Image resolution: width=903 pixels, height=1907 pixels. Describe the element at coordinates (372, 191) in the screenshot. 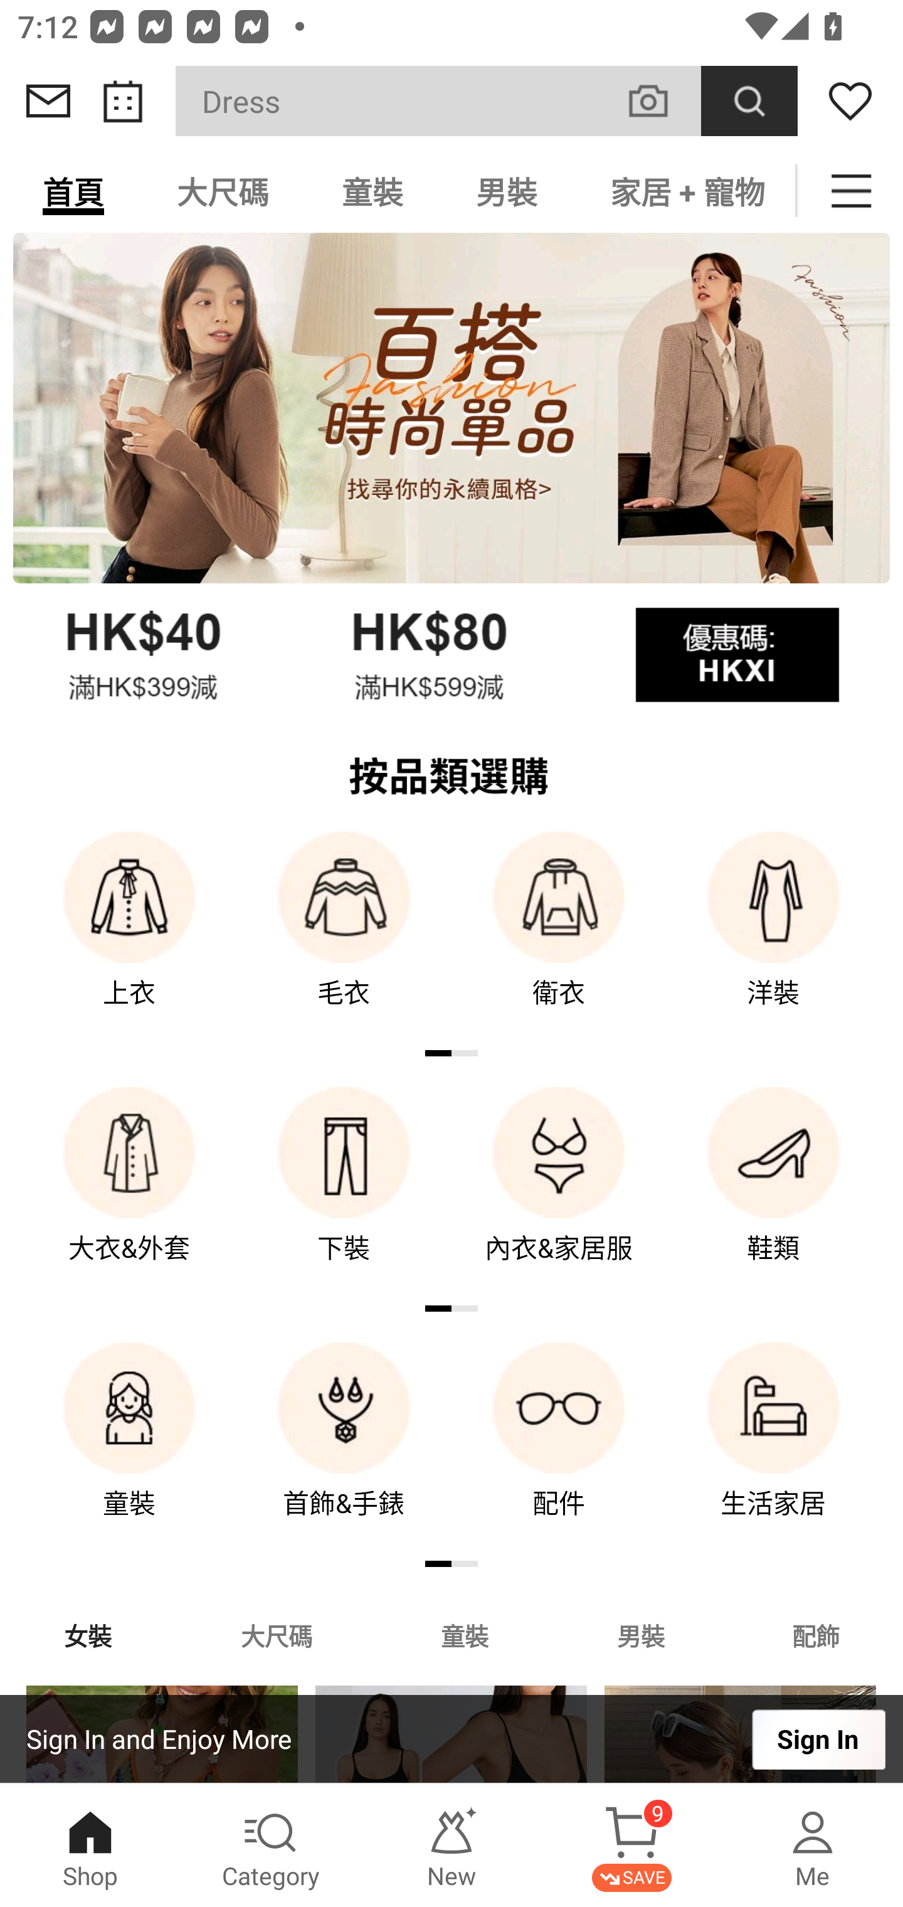

I see `童裝` at that location.